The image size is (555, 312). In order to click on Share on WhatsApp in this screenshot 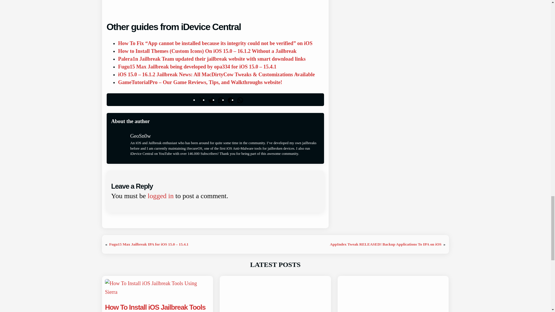, I will do `click(221, 99)`.